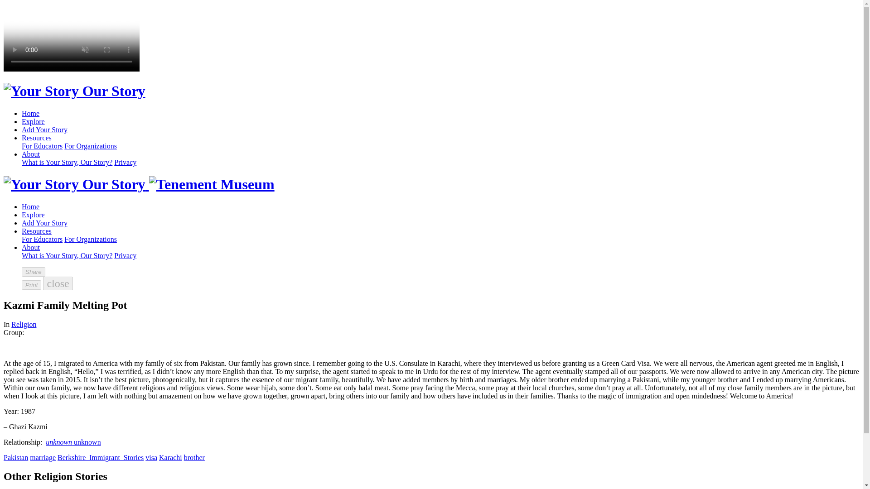 The height and width of the screenshot is (489, 870). I want to click on Resources, so click(36, 231).